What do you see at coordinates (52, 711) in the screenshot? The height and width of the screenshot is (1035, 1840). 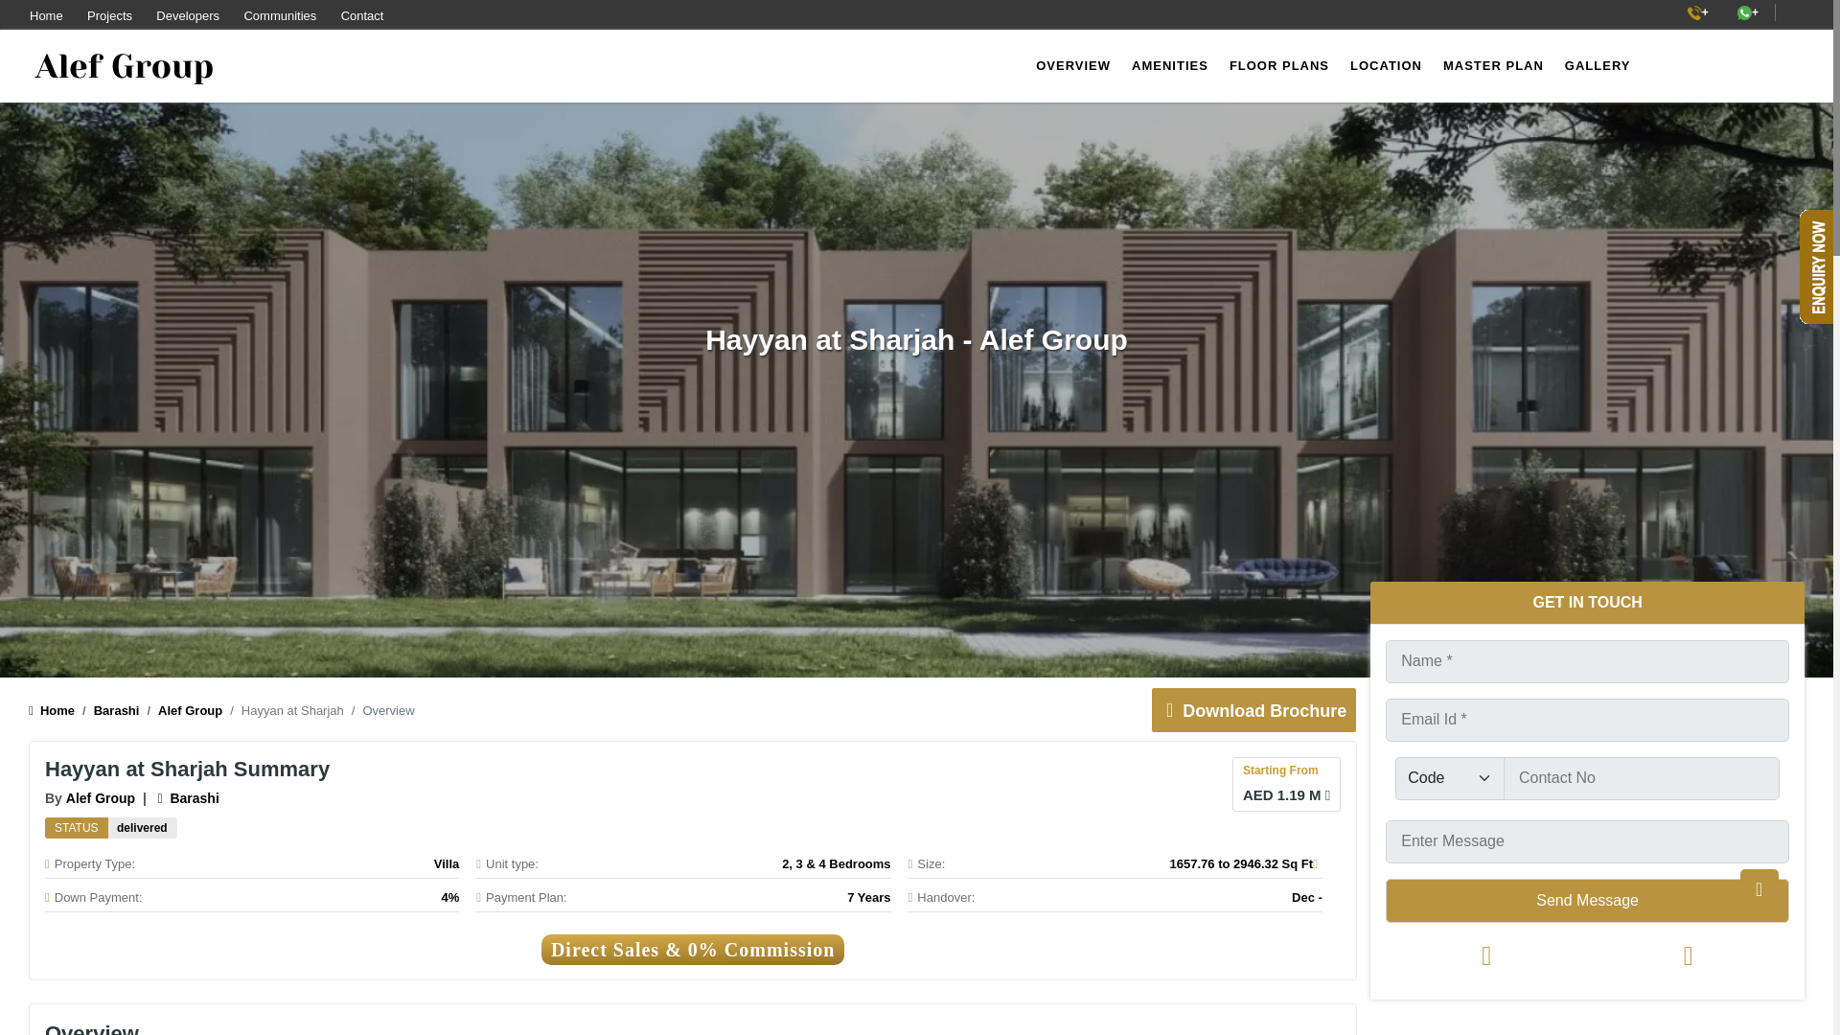 I see `  Home` at bounding box center [52, 711].